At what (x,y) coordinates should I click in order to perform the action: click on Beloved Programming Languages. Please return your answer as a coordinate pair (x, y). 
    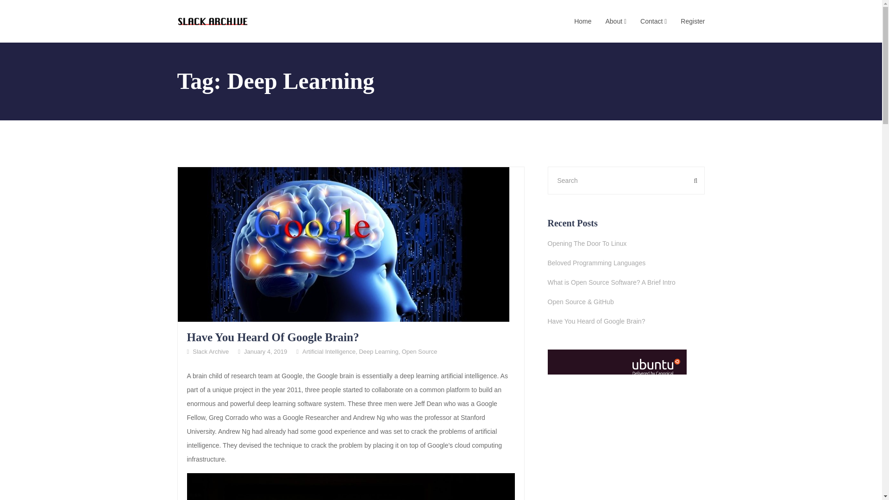
    Looking at the image, I should click on (626, 263).